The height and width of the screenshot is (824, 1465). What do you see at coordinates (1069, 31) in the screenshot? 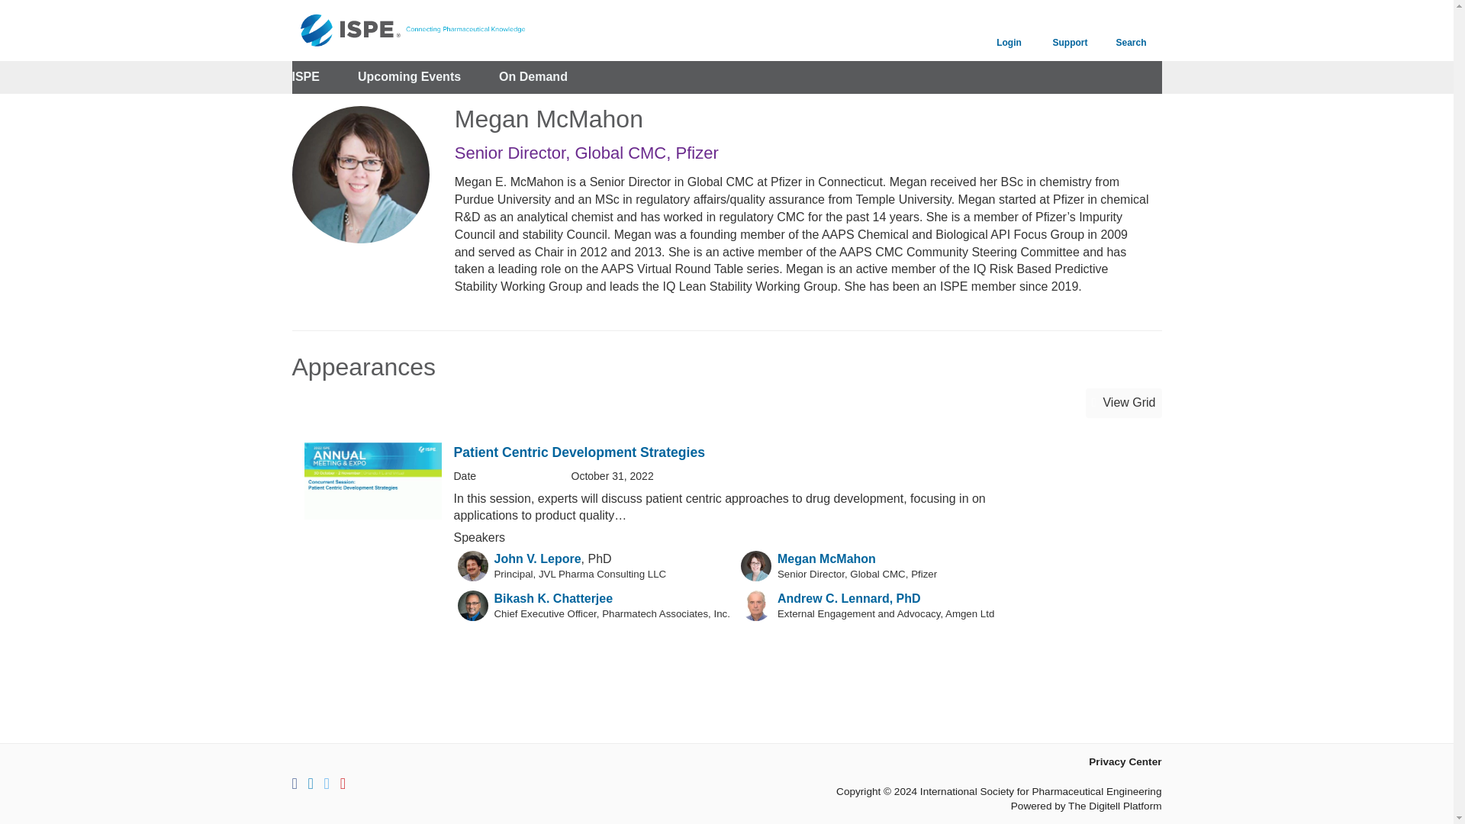
I see `Support` at bounding box center [1069, 31].